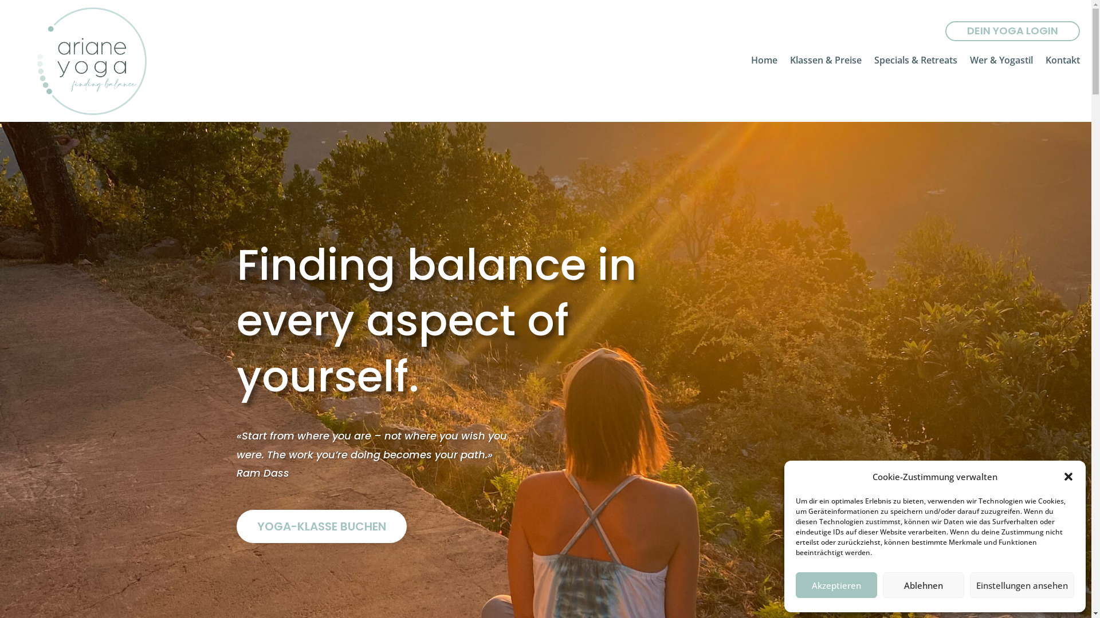  I want to click on Einstellungen ansehen, so click(1022, 585).